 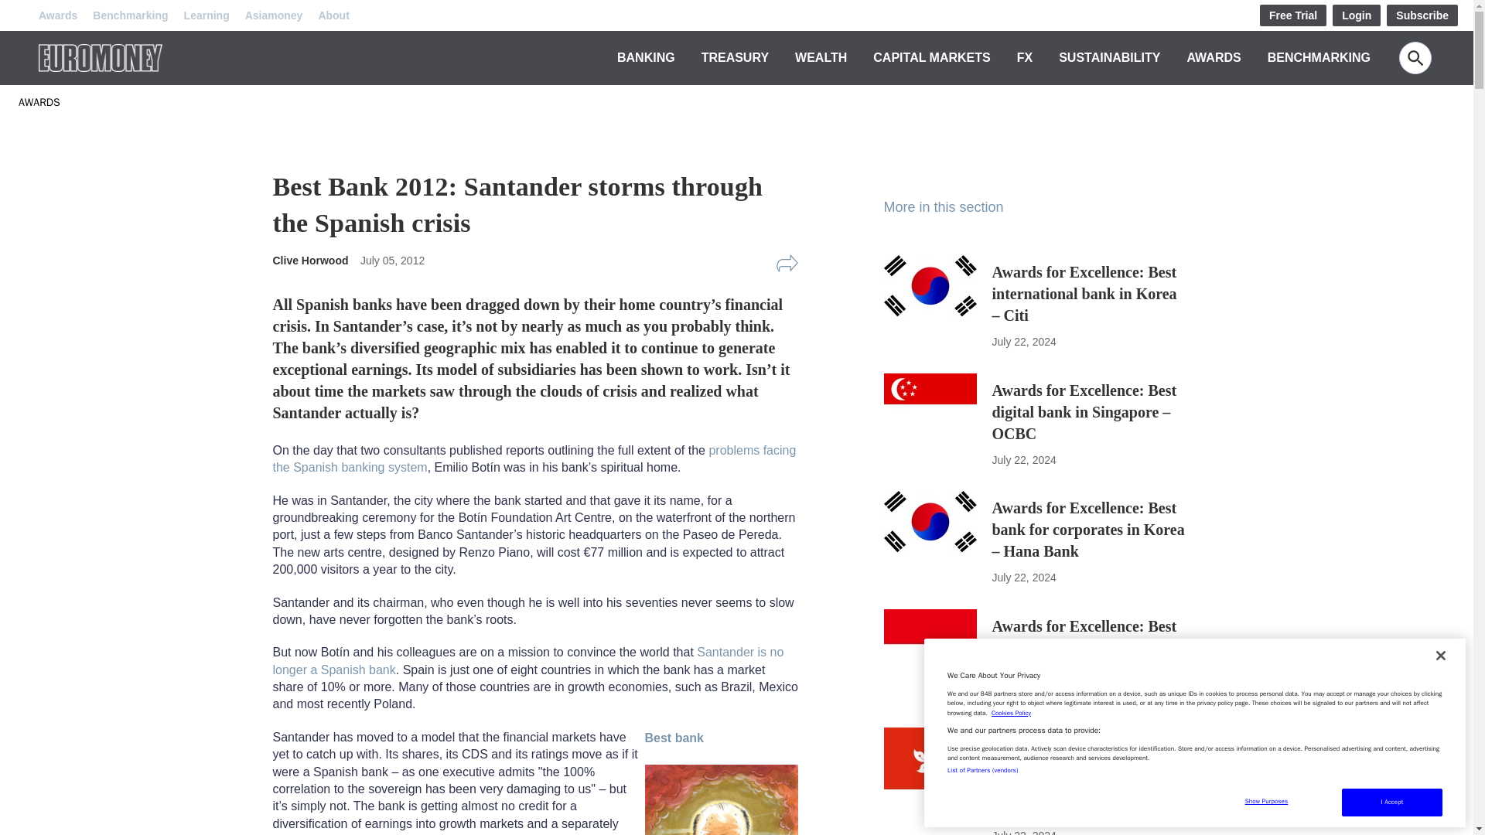 I want to click on Show Search, so click(x=1415, y=58).